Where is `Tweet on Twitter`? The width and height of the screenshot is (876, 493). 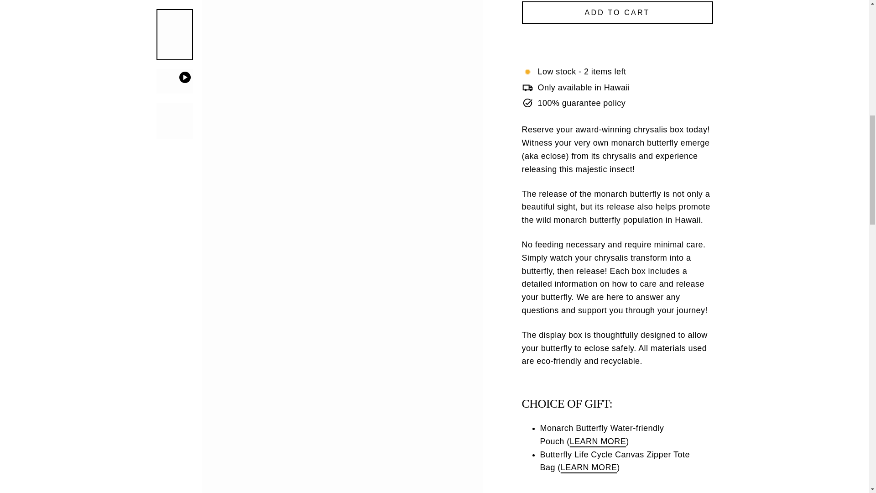 Tweet on Twitter is located at coordinates (619, 380).